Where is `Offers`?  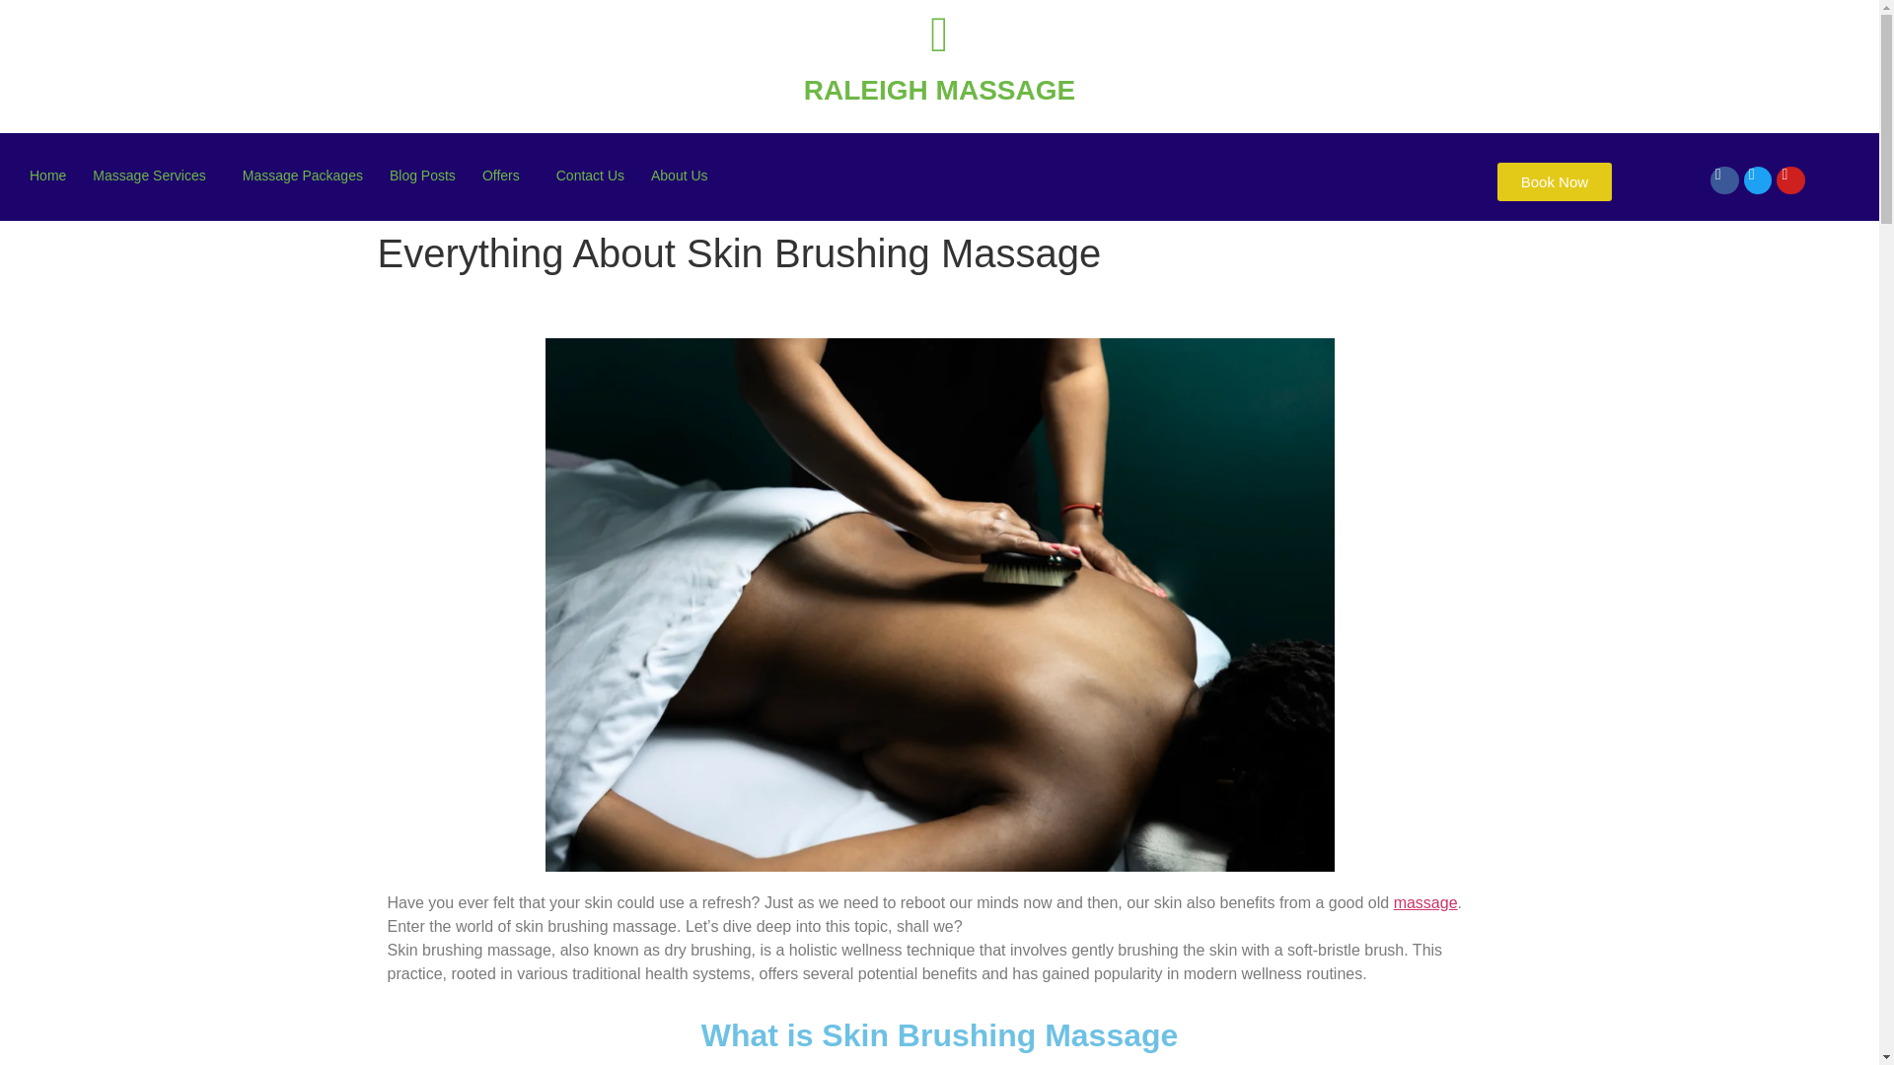
Offers is located at coordinates (505, 176).